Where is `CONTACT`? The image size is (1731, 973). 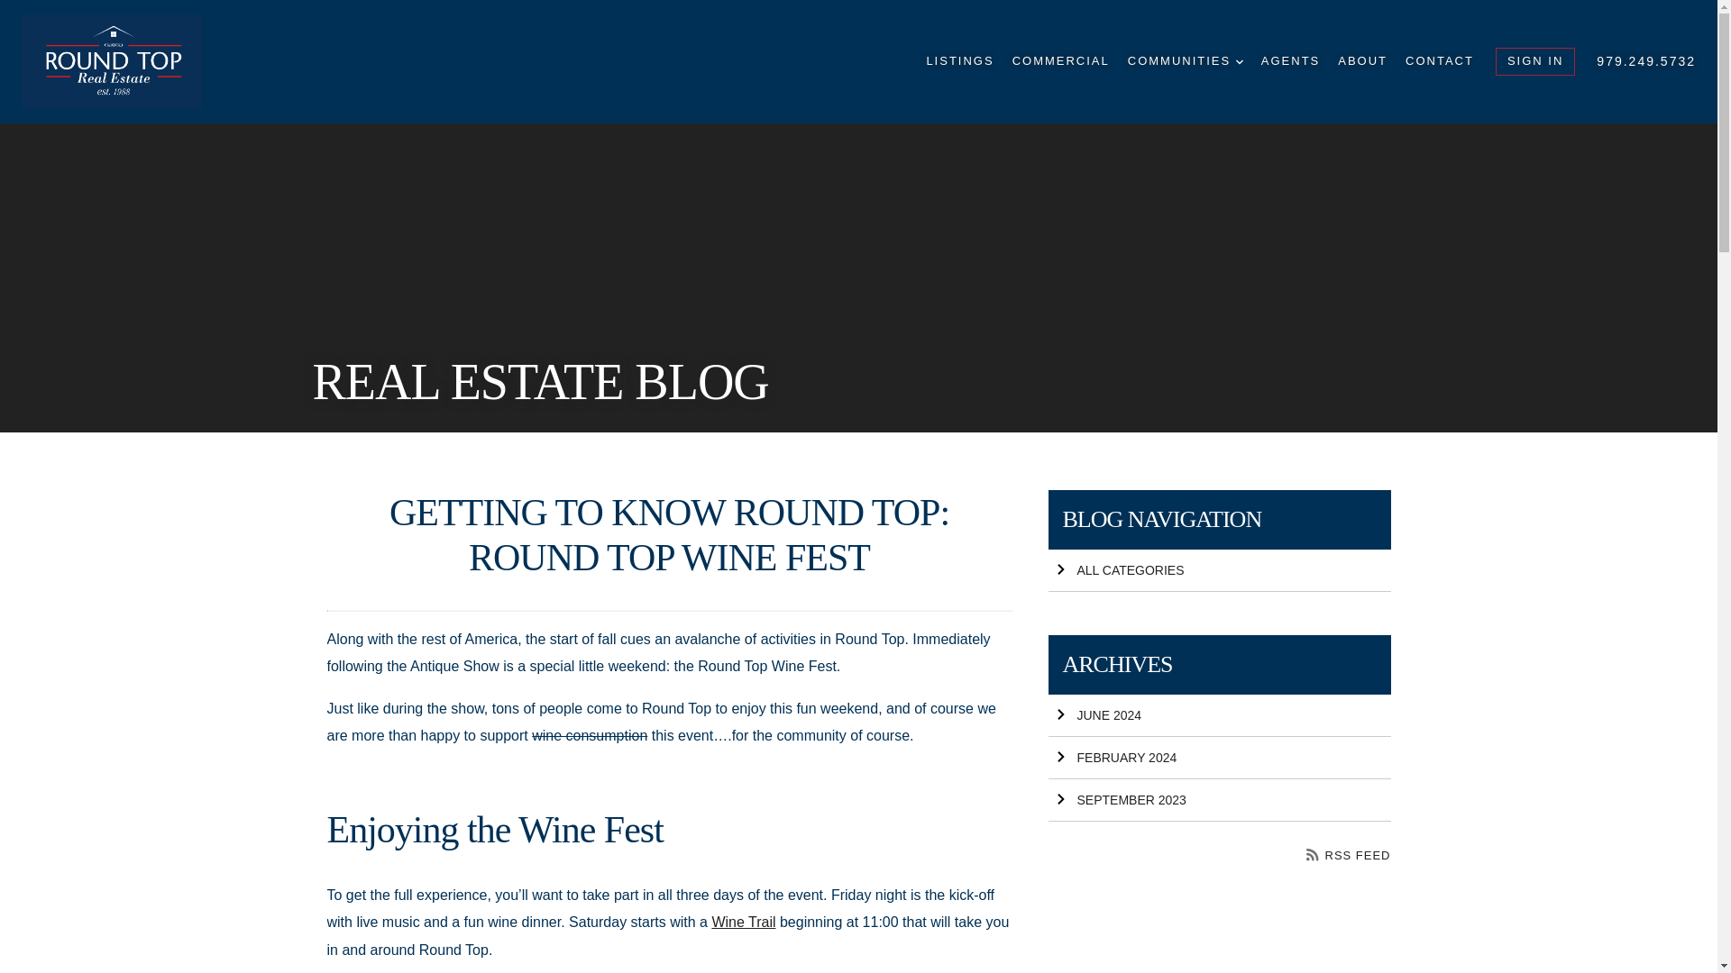 CONTACT is located at coordinates (1440, 61).